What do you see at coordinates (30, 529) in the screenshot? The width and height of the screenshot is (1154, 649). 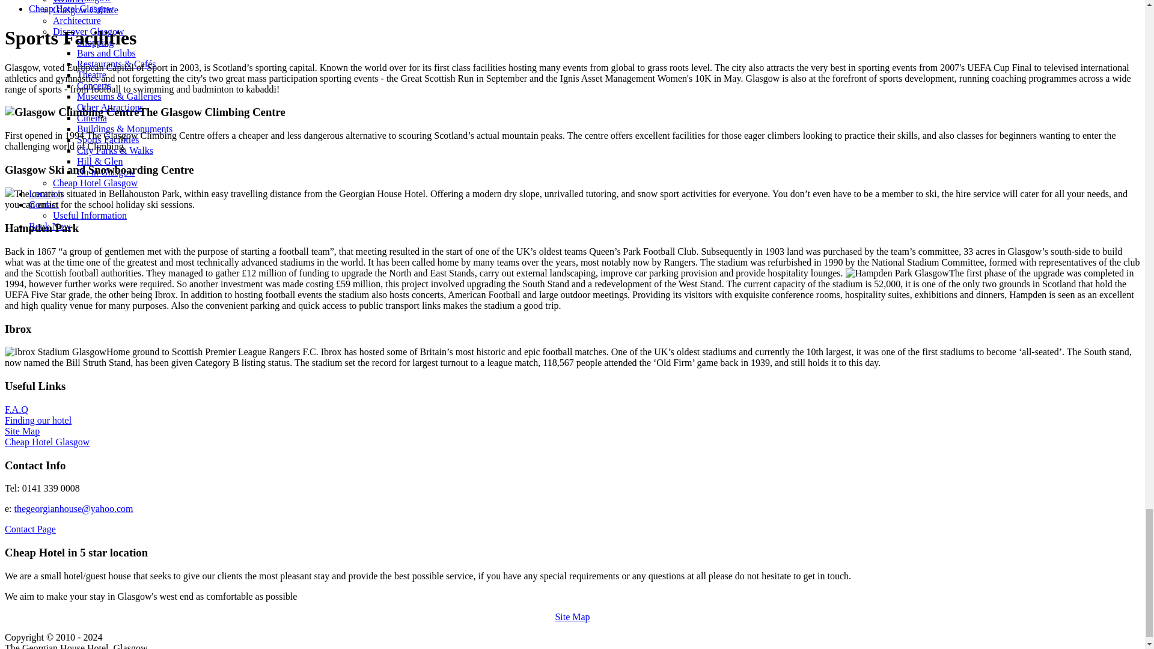 I see `Contact Page` at bounding box center [30, 529].